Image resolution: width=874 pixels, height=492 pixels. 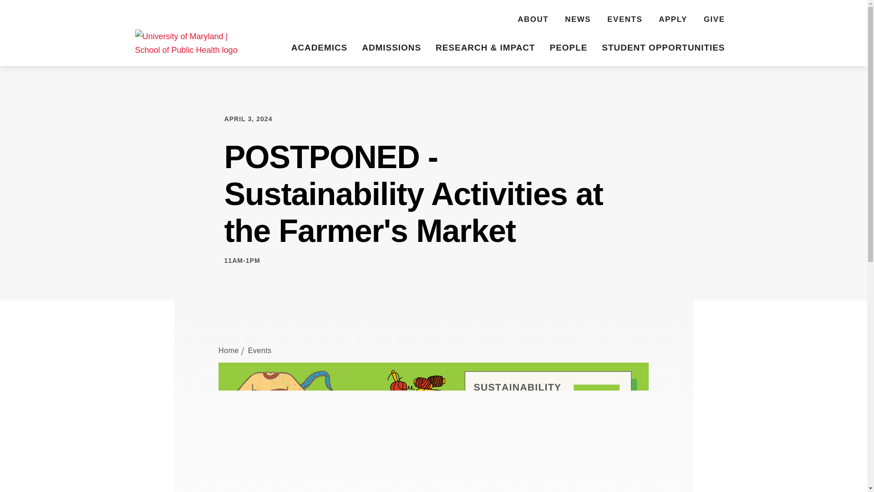 I want to click on ACADEMICS, so click(x=320, y=49).